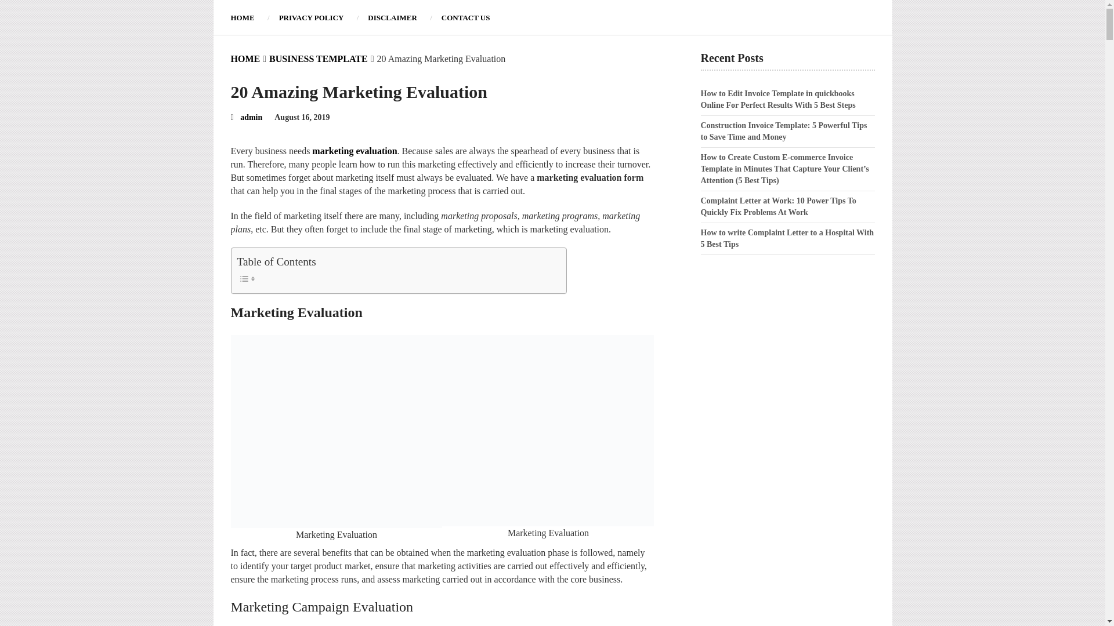  What do you see at coordinates (465, 17) in the screenshot?
I see `CONTACT US` at bounding box center [465, 17].